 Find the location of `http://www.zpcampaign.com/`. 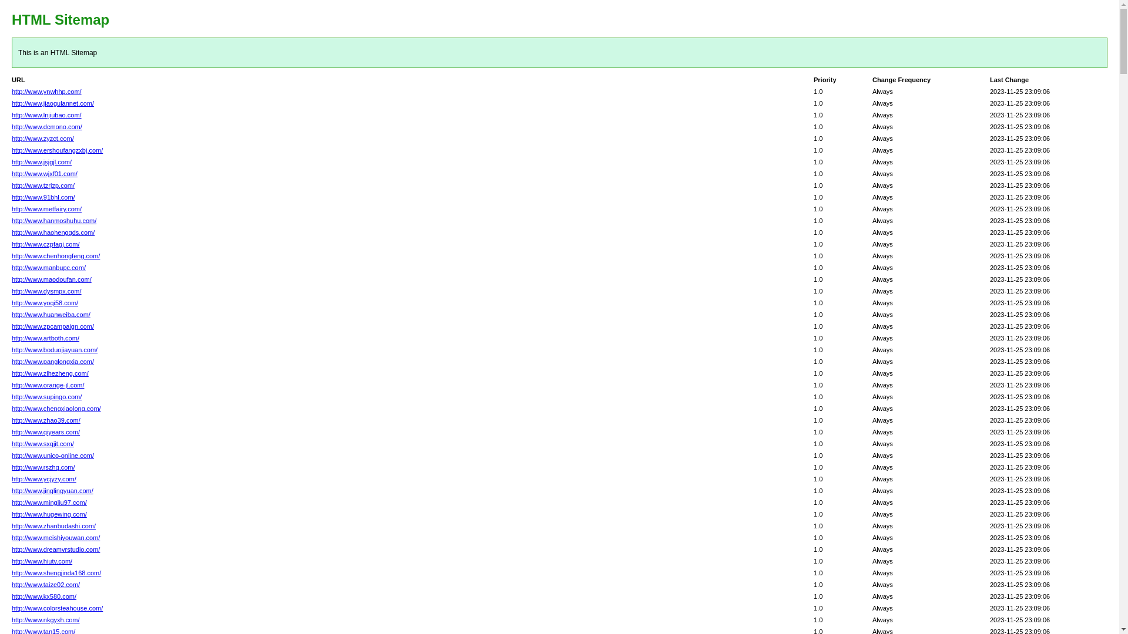

http://www.zpcampaign.com/ is located at coordinates (53, 326).